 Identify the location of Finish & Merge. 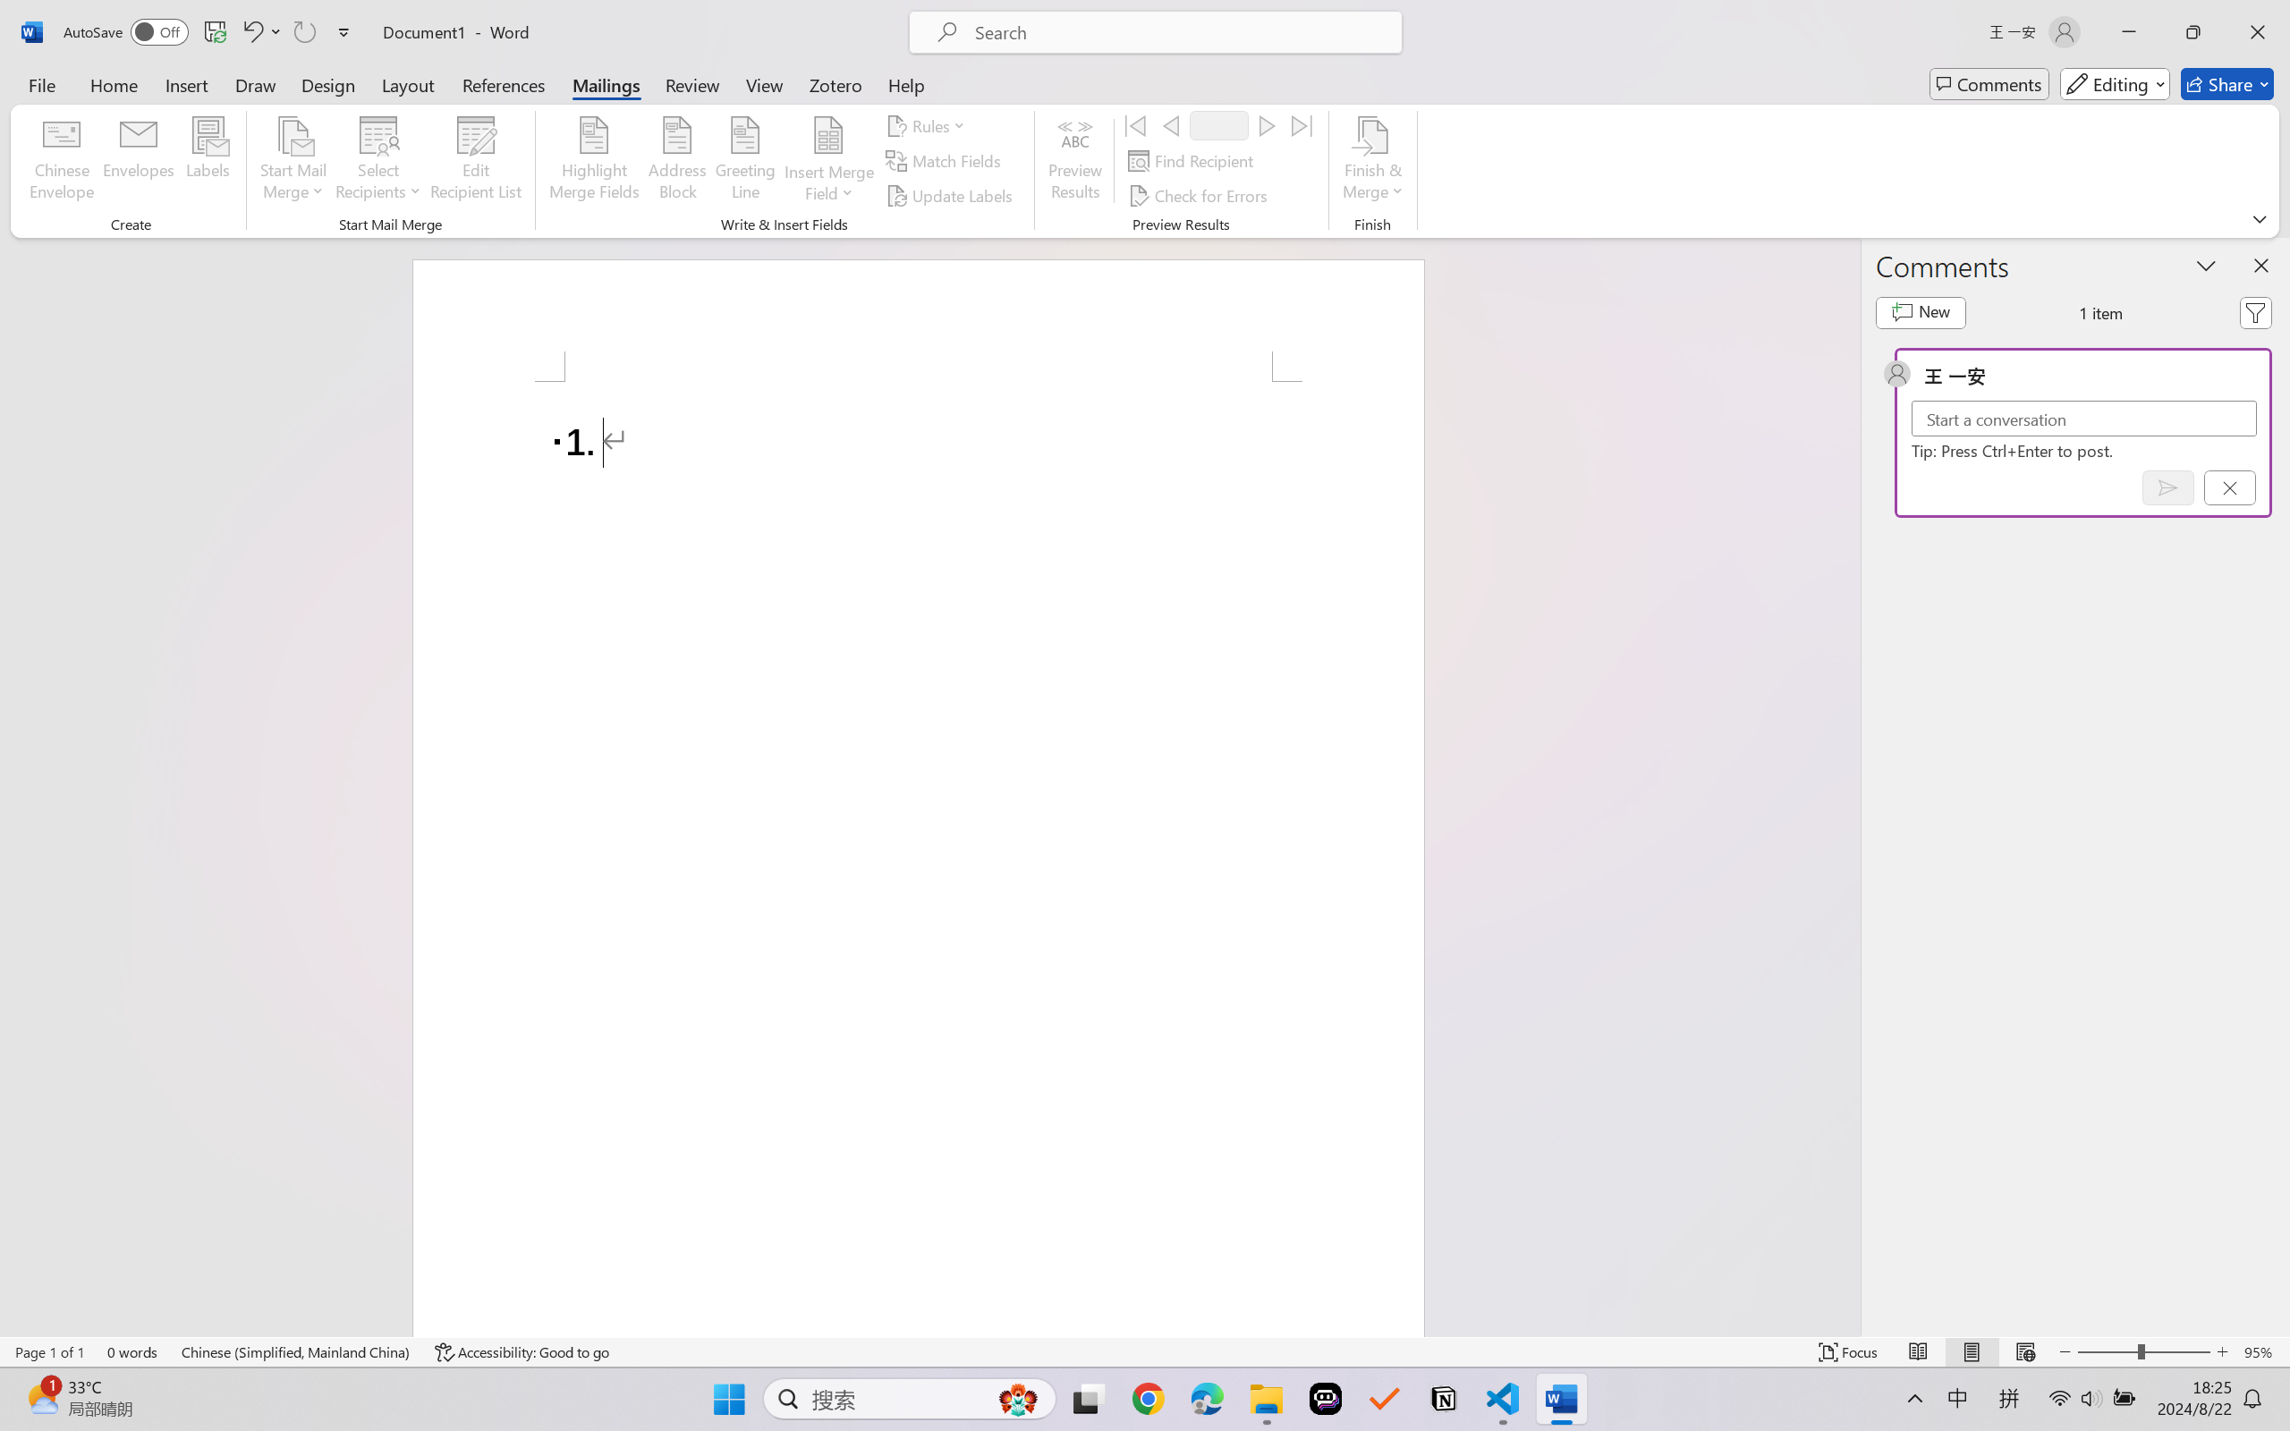
(1372, 161).